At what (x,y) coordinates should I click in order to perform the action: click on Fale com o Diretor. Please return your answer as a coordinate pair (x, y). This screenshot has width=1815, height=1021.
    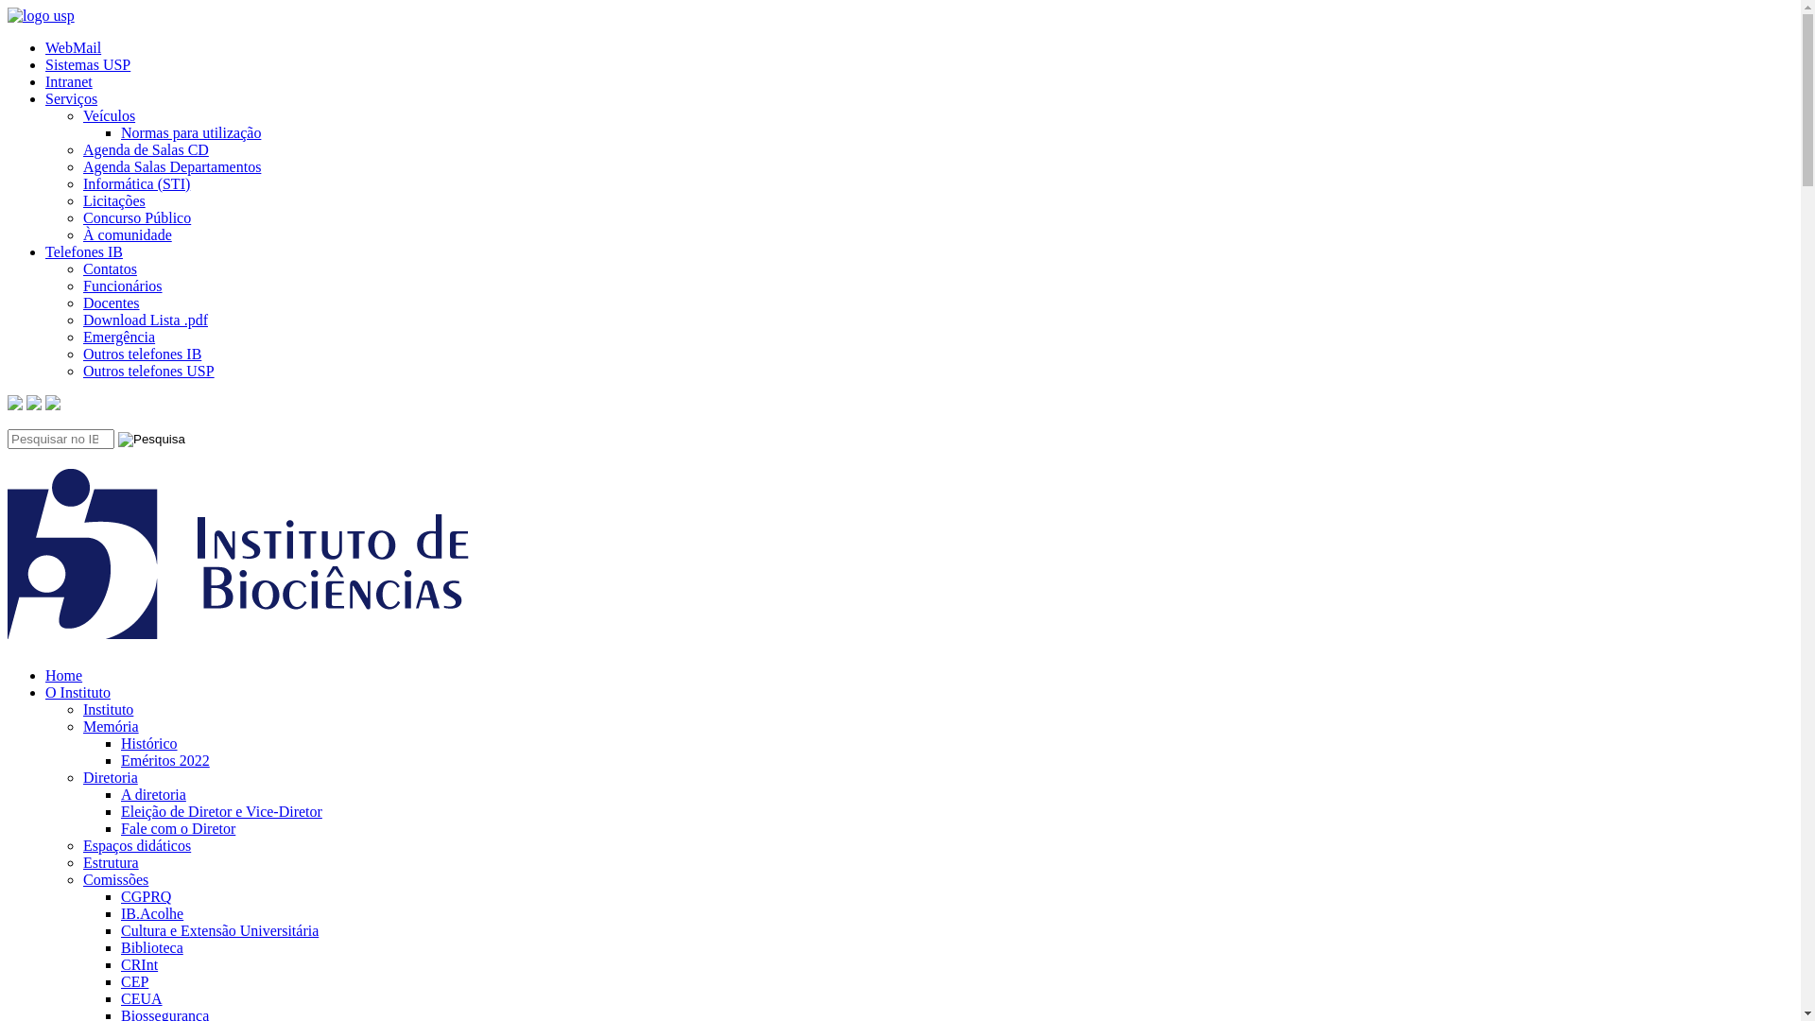
    Looking at the image, I should click on (178, 828).